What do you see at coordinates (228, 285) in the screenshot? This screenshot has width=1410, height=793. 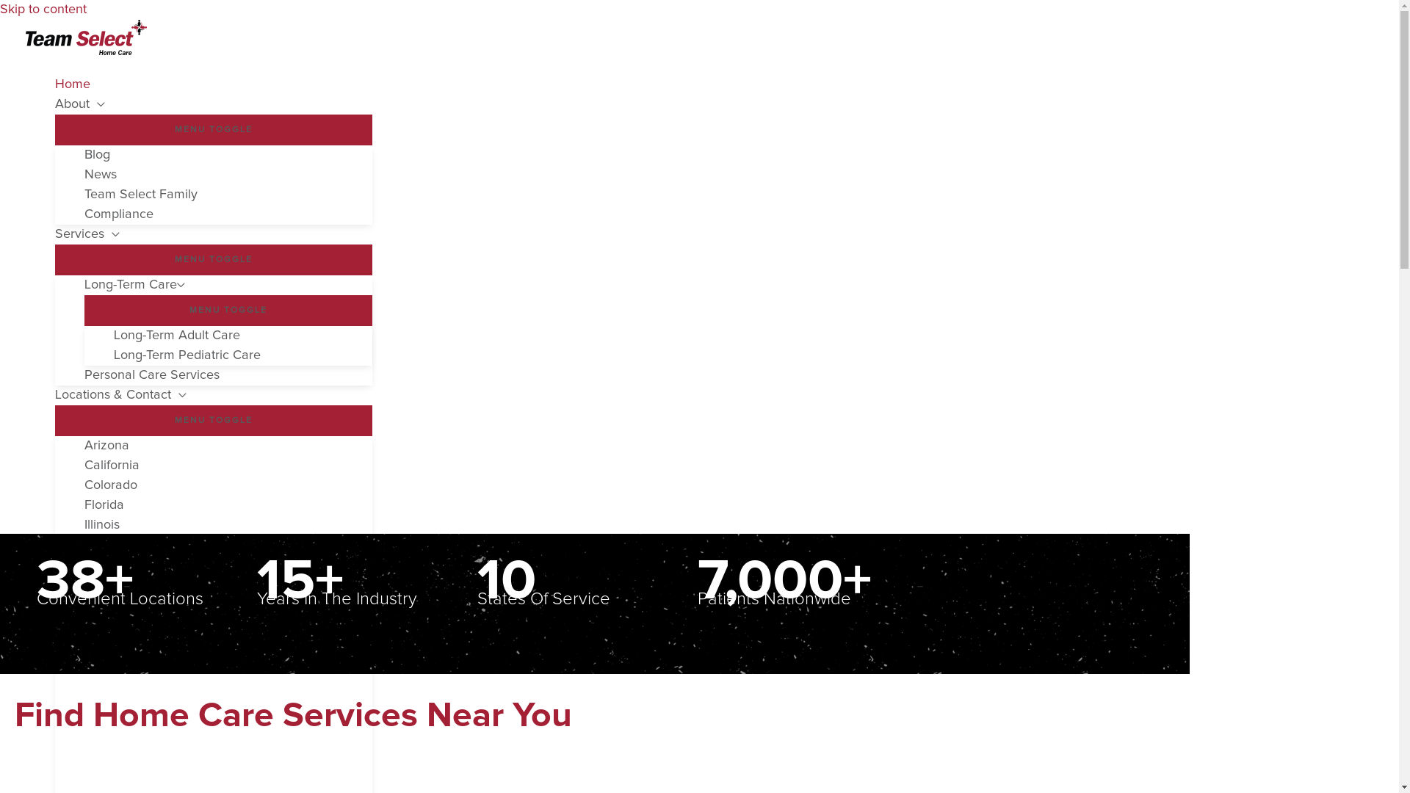 I see `Long-Term Care` at bounding box center [228, 285].